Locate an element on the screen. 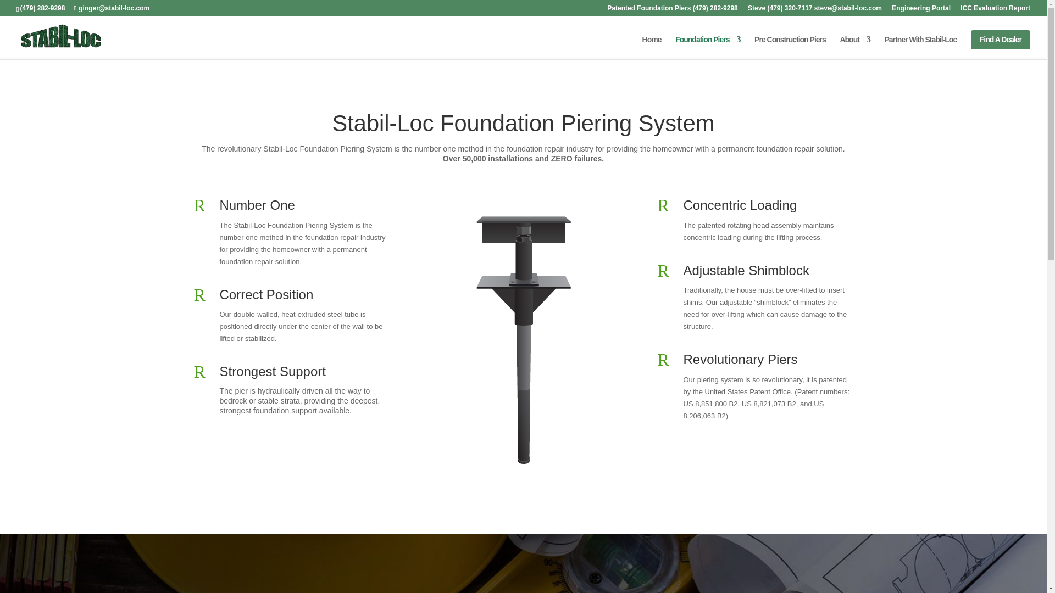 The width and height of the screenshot is (1055, 593). Pre Construction Piers is located at coordinates (790, 46).